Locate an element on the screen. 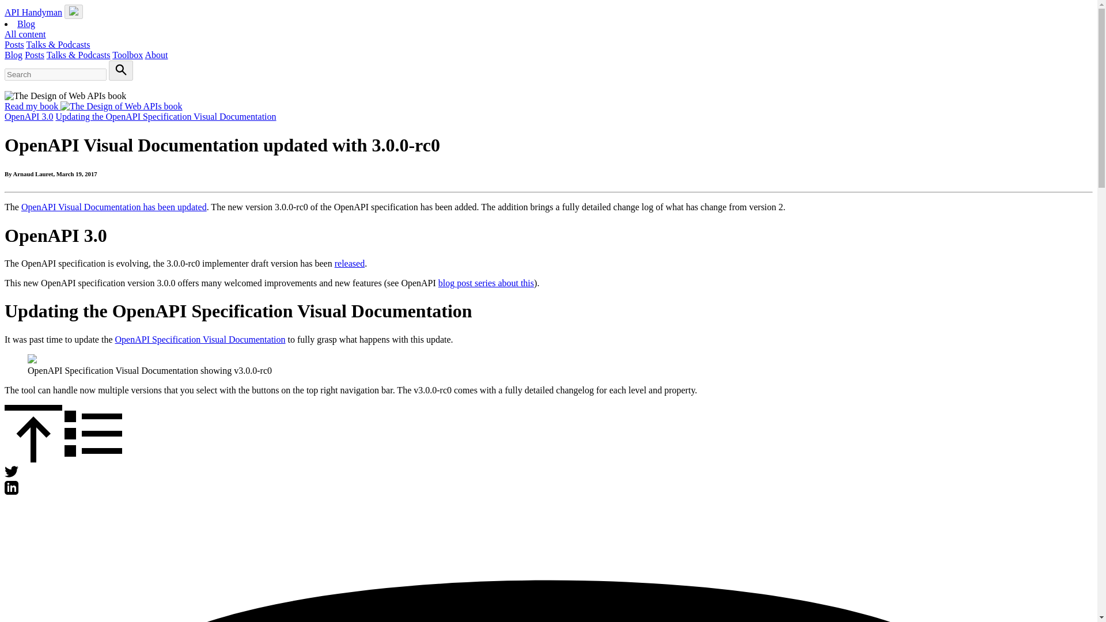  OpenAPI Visual Documentation has been updated is located at coordinates (114, 207).